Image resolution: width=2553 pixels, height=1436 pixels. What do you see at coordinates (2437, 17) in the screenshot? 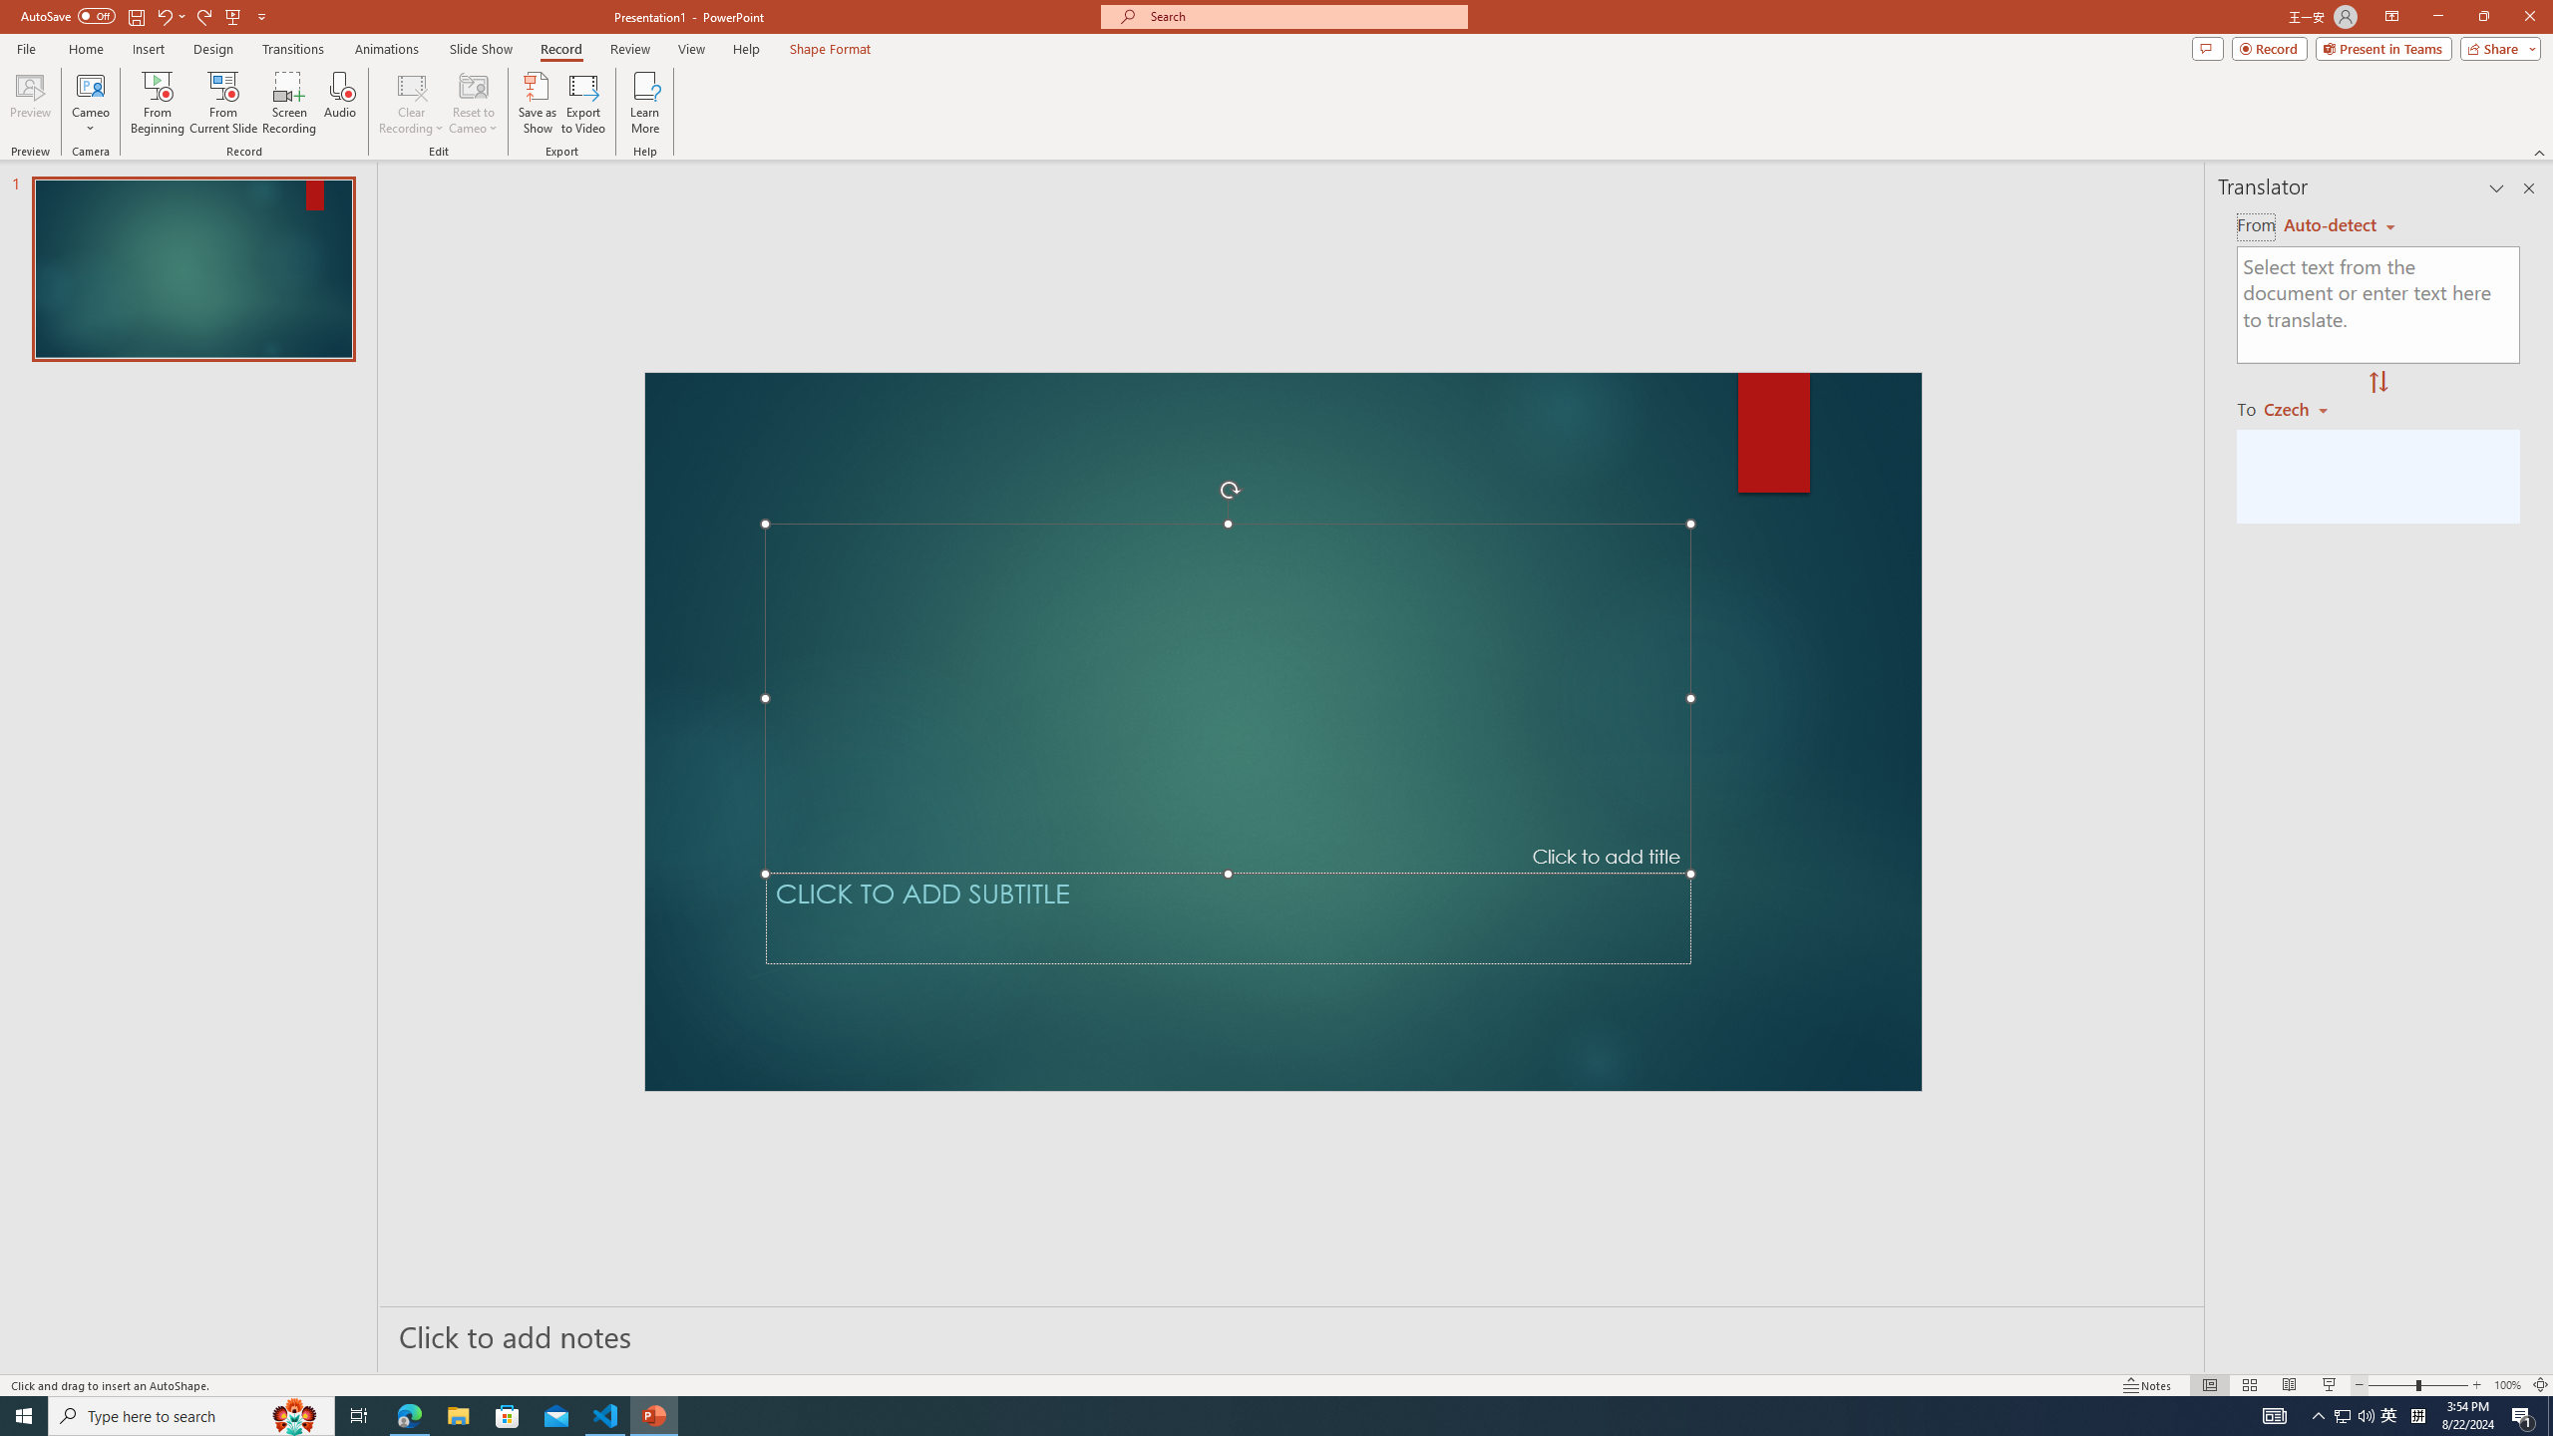
I see `Minimize` at bounding box center [2437, 17].